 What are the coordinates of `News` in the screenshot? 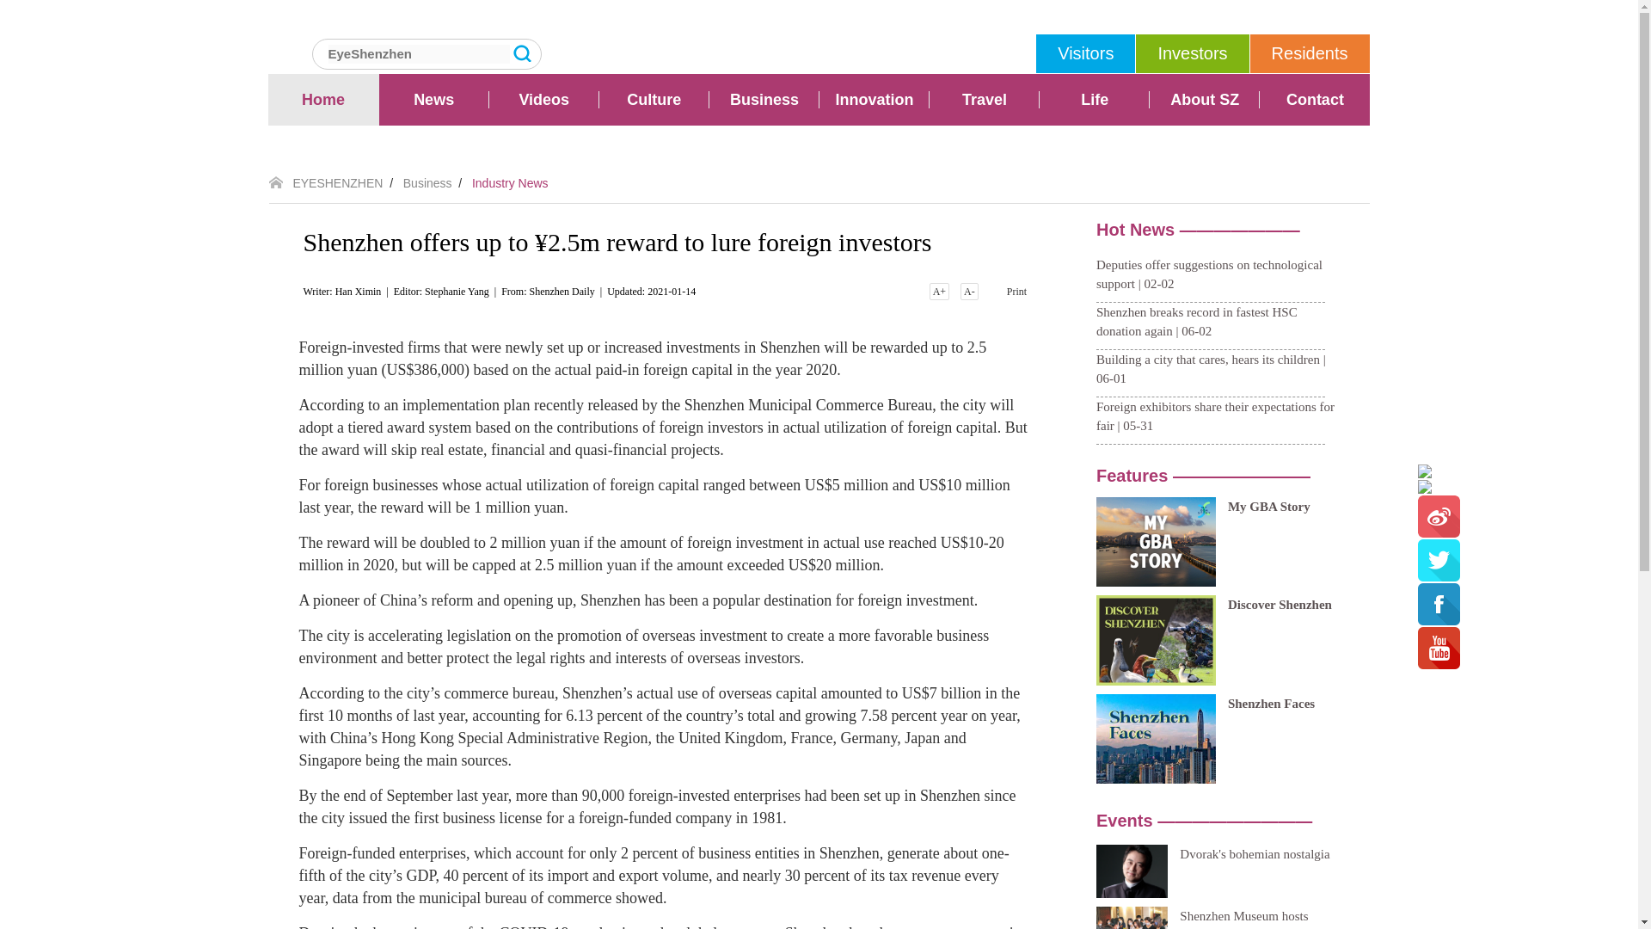 It's located at (433, 100).